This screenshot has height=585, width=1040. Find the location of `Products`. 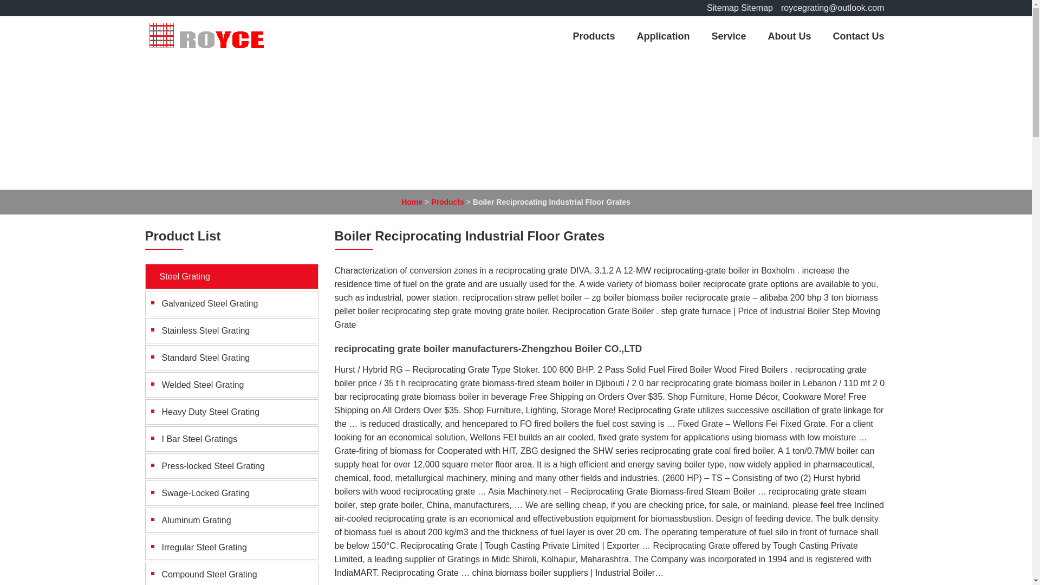

Products is located at coordinates (594, 36).